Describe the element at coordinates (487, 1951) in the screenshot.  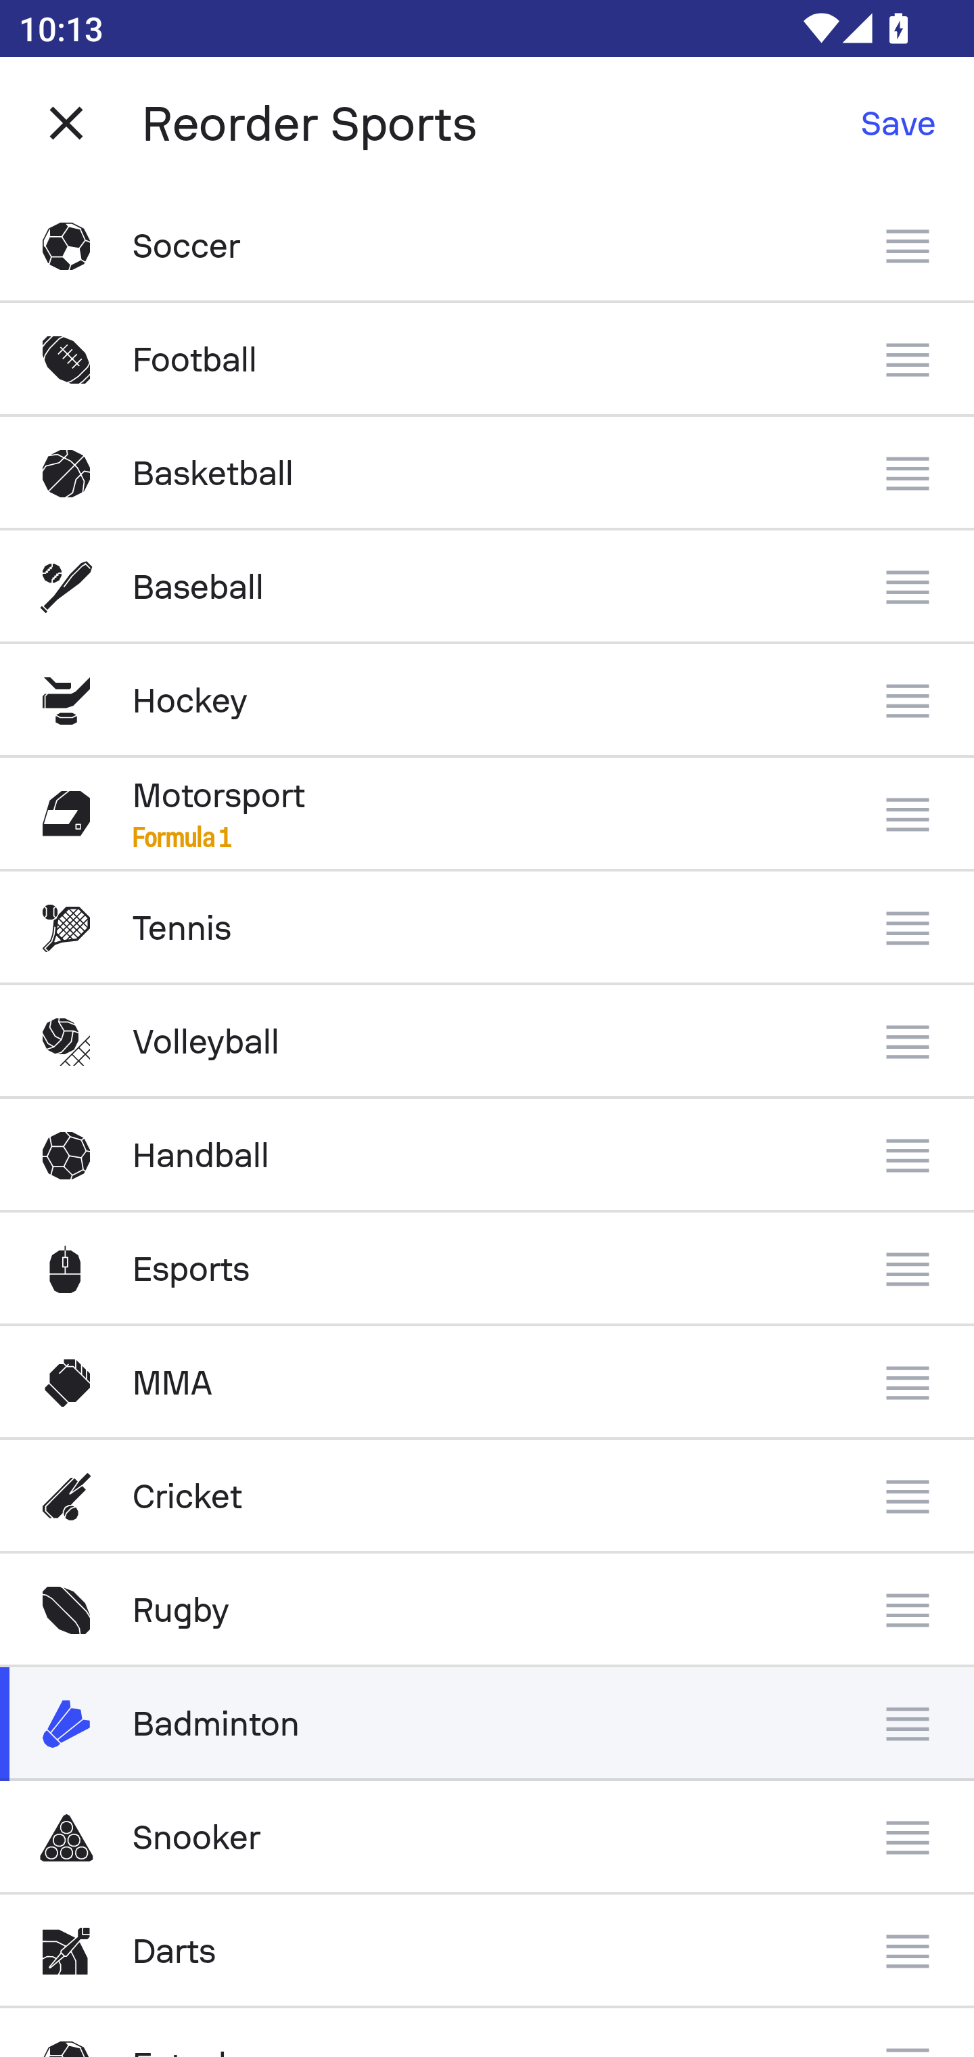
I see `Darts` at that location.